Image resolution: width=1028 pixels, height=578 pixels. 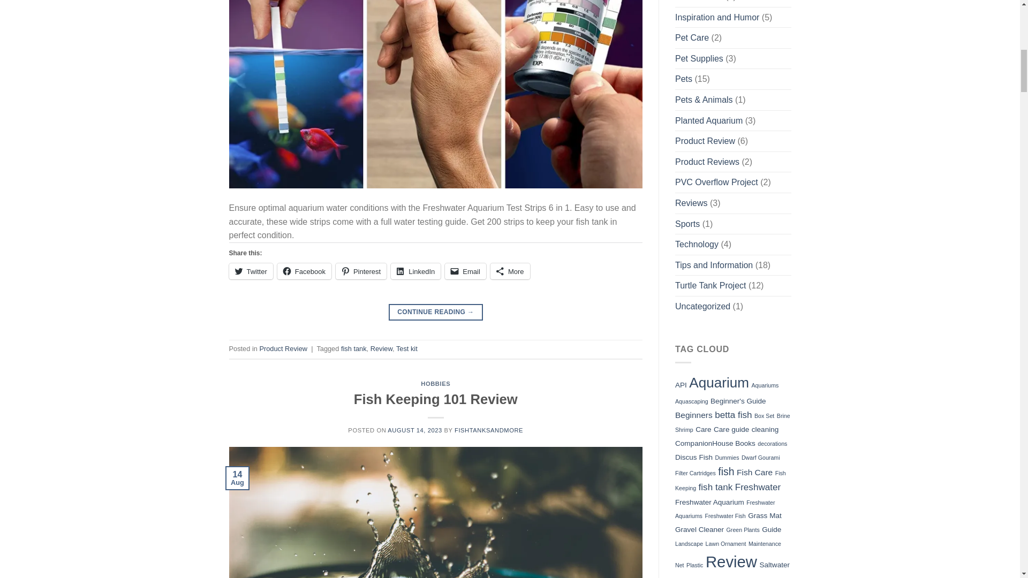 I want to click on Click to share on Facebook, so click(x=304, y=271).